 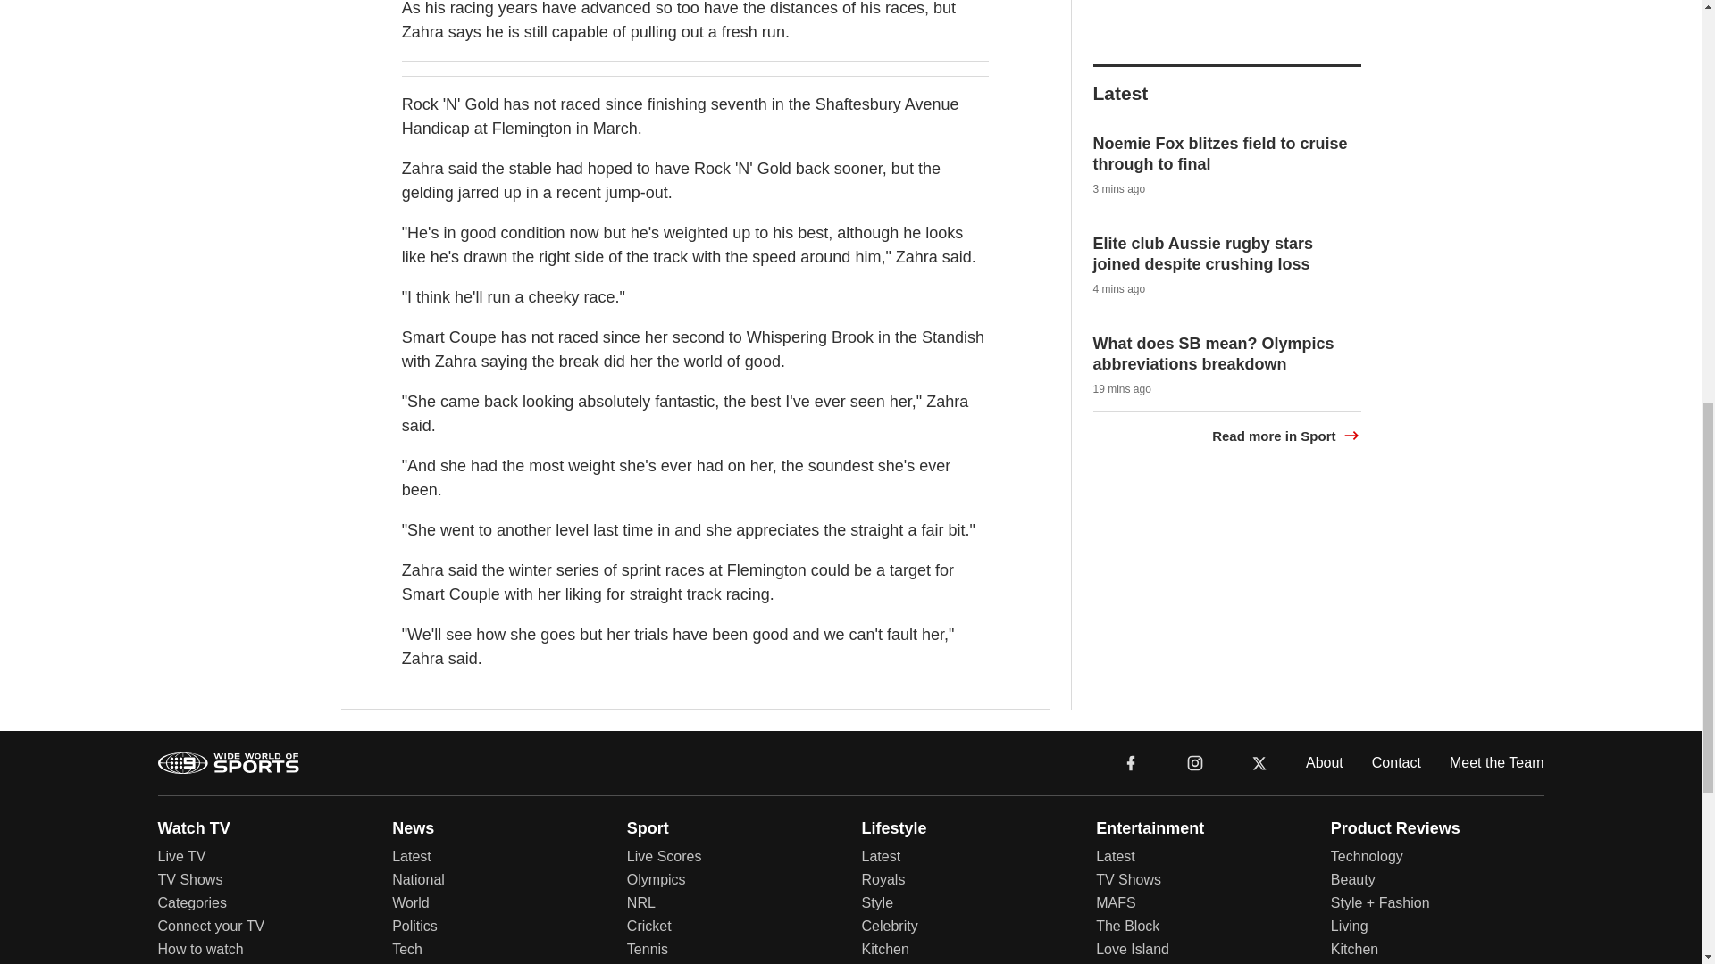 I want to click on Categories, so click(x=191, y=902).